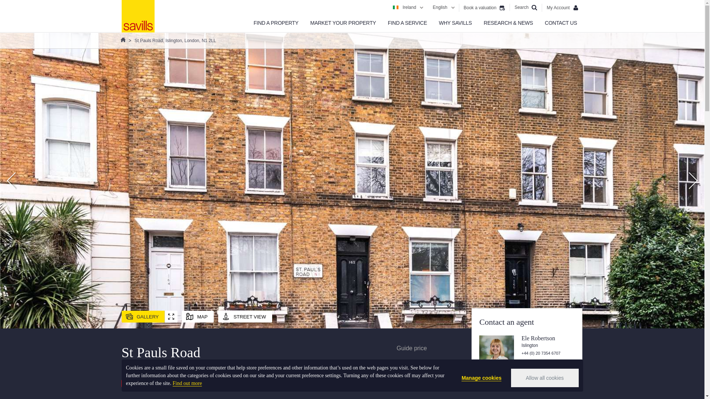 Image resolution: width=710 pixels, height=399 pixels. What do you see at coordinates (525, 7) in the screenshot?
I see `Search` at bounding box center [525, 7].